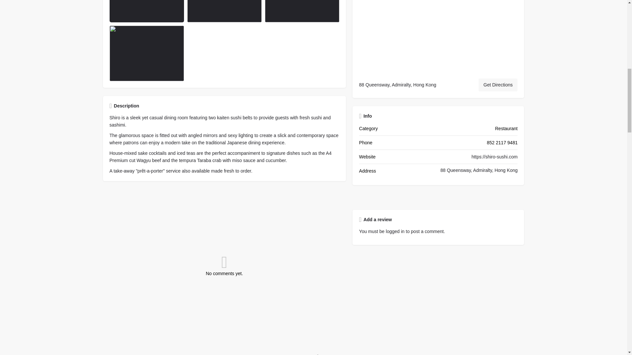 The width and height of the screenshot is (632, 355). I want to click on shiro7.png, so click(302, 11).